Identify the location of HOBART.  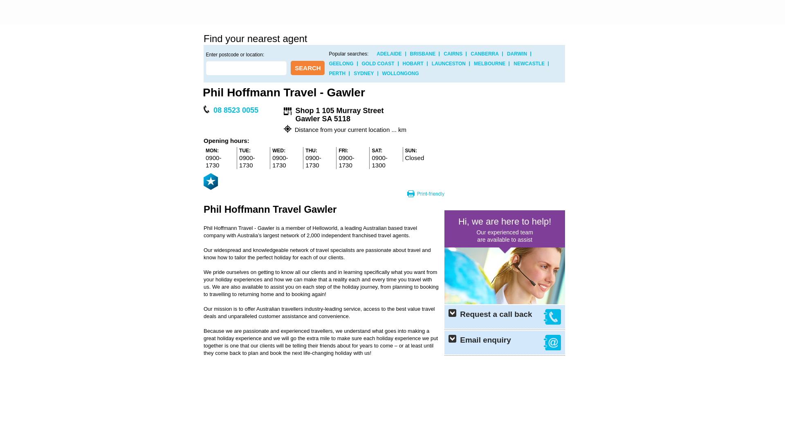
(413, 64).